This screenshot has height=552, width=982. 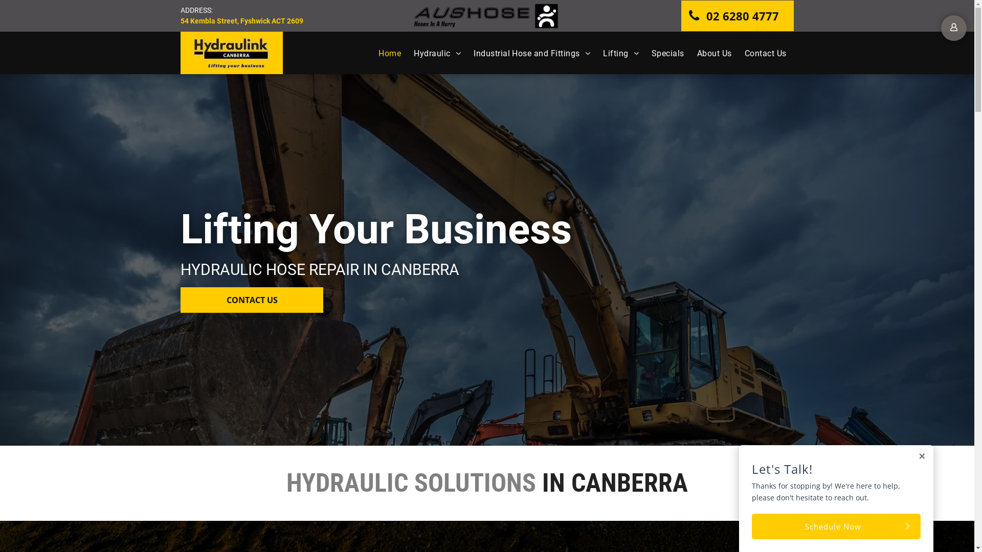 What do you see at coordinates (759, 53) in the screenshot?
I see `Contact Us` at bounding box center [759, 53].